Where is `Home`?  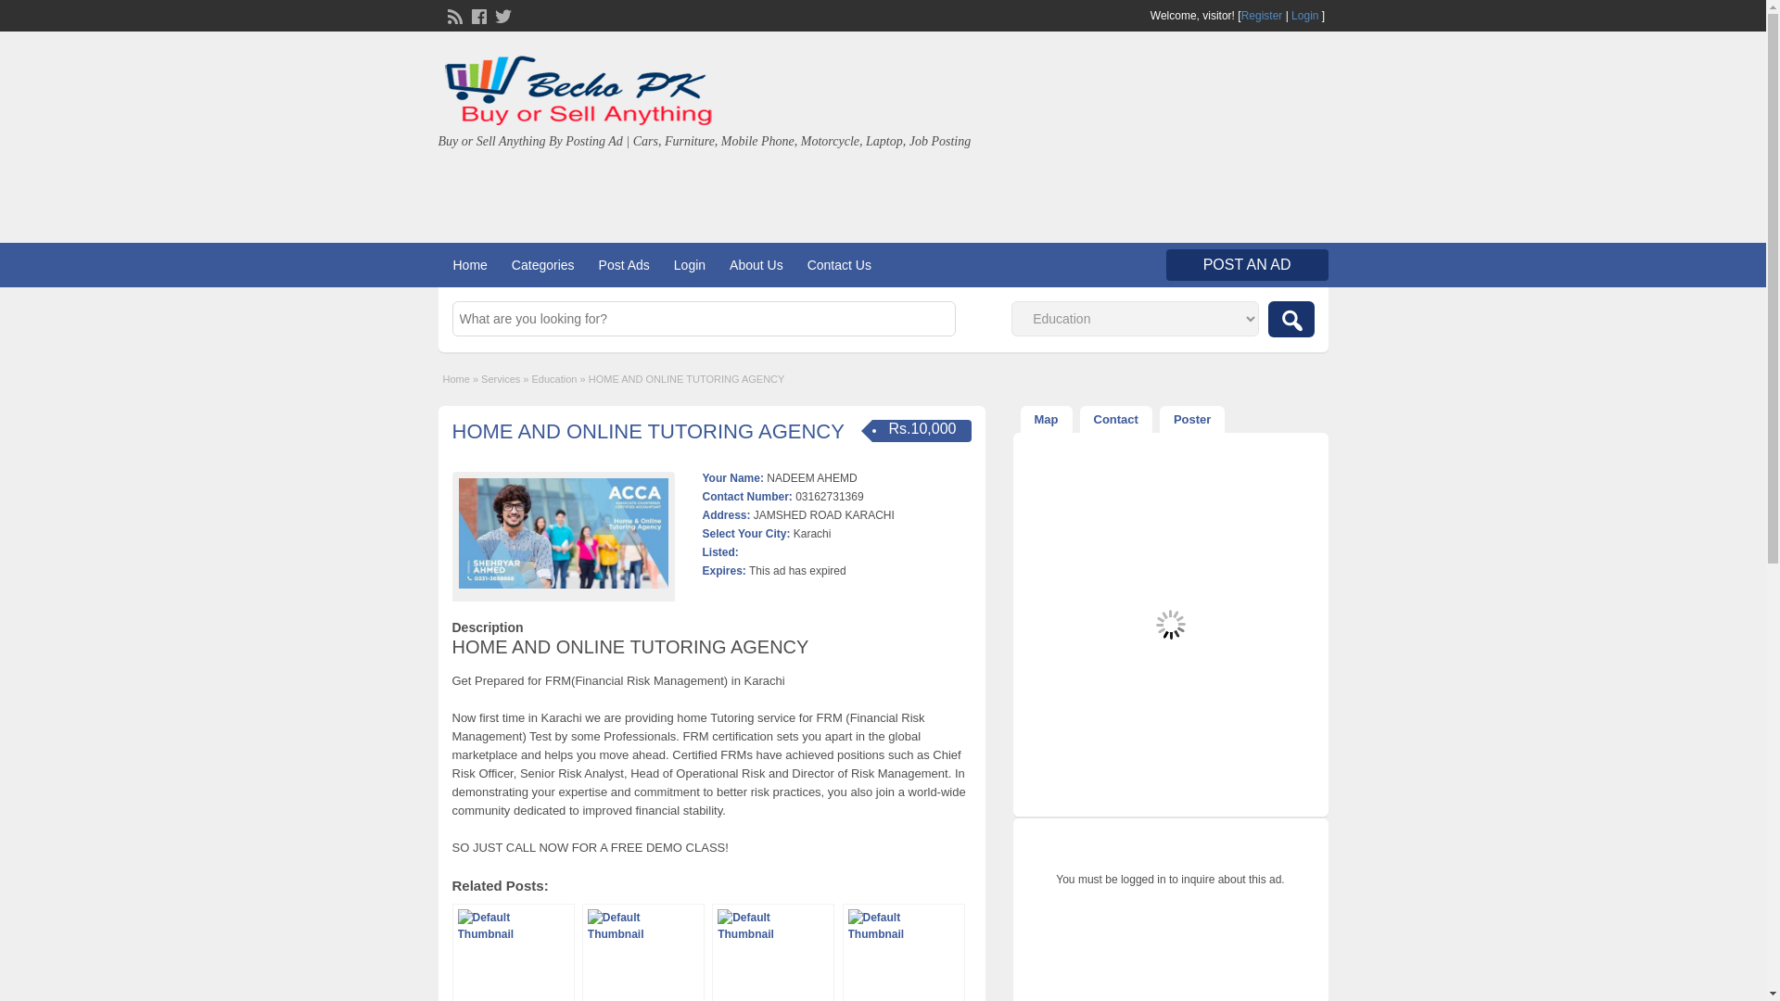
Home is located at coordinates (469, 265).